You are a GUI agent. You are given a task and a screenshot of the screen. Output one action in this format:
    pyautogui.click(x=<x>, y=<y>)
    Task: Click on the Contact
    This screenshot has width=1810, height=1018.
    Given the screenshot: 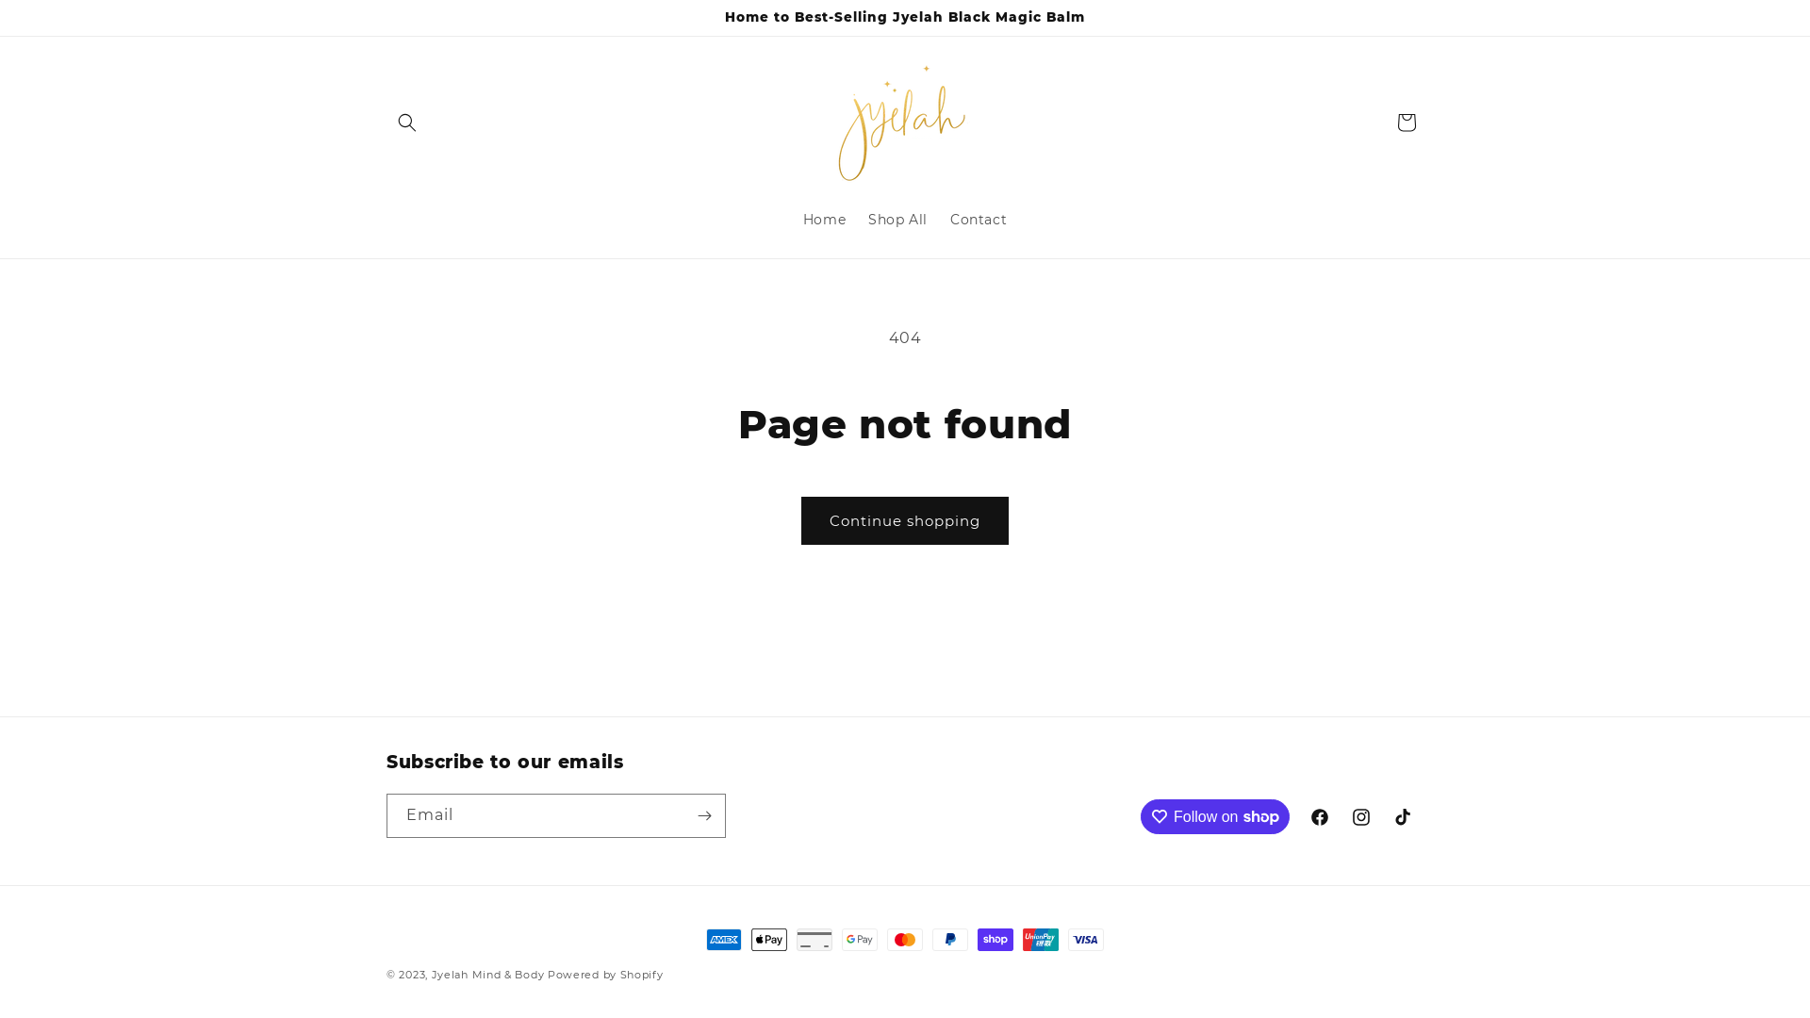 What is the action you would take?
    pyautogui.click(x=979, y=220)
    